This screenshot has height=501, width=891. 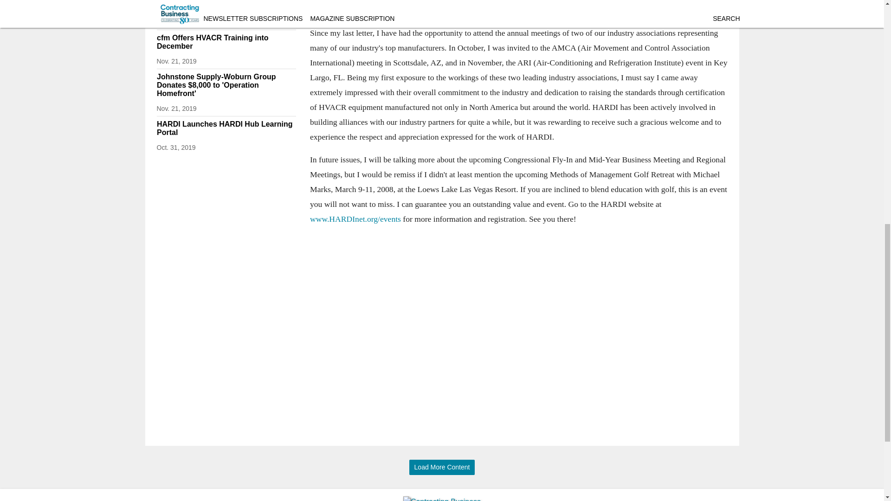 I want to click on cfm Offers HVACR Training into December, so click(x=226, y=42).